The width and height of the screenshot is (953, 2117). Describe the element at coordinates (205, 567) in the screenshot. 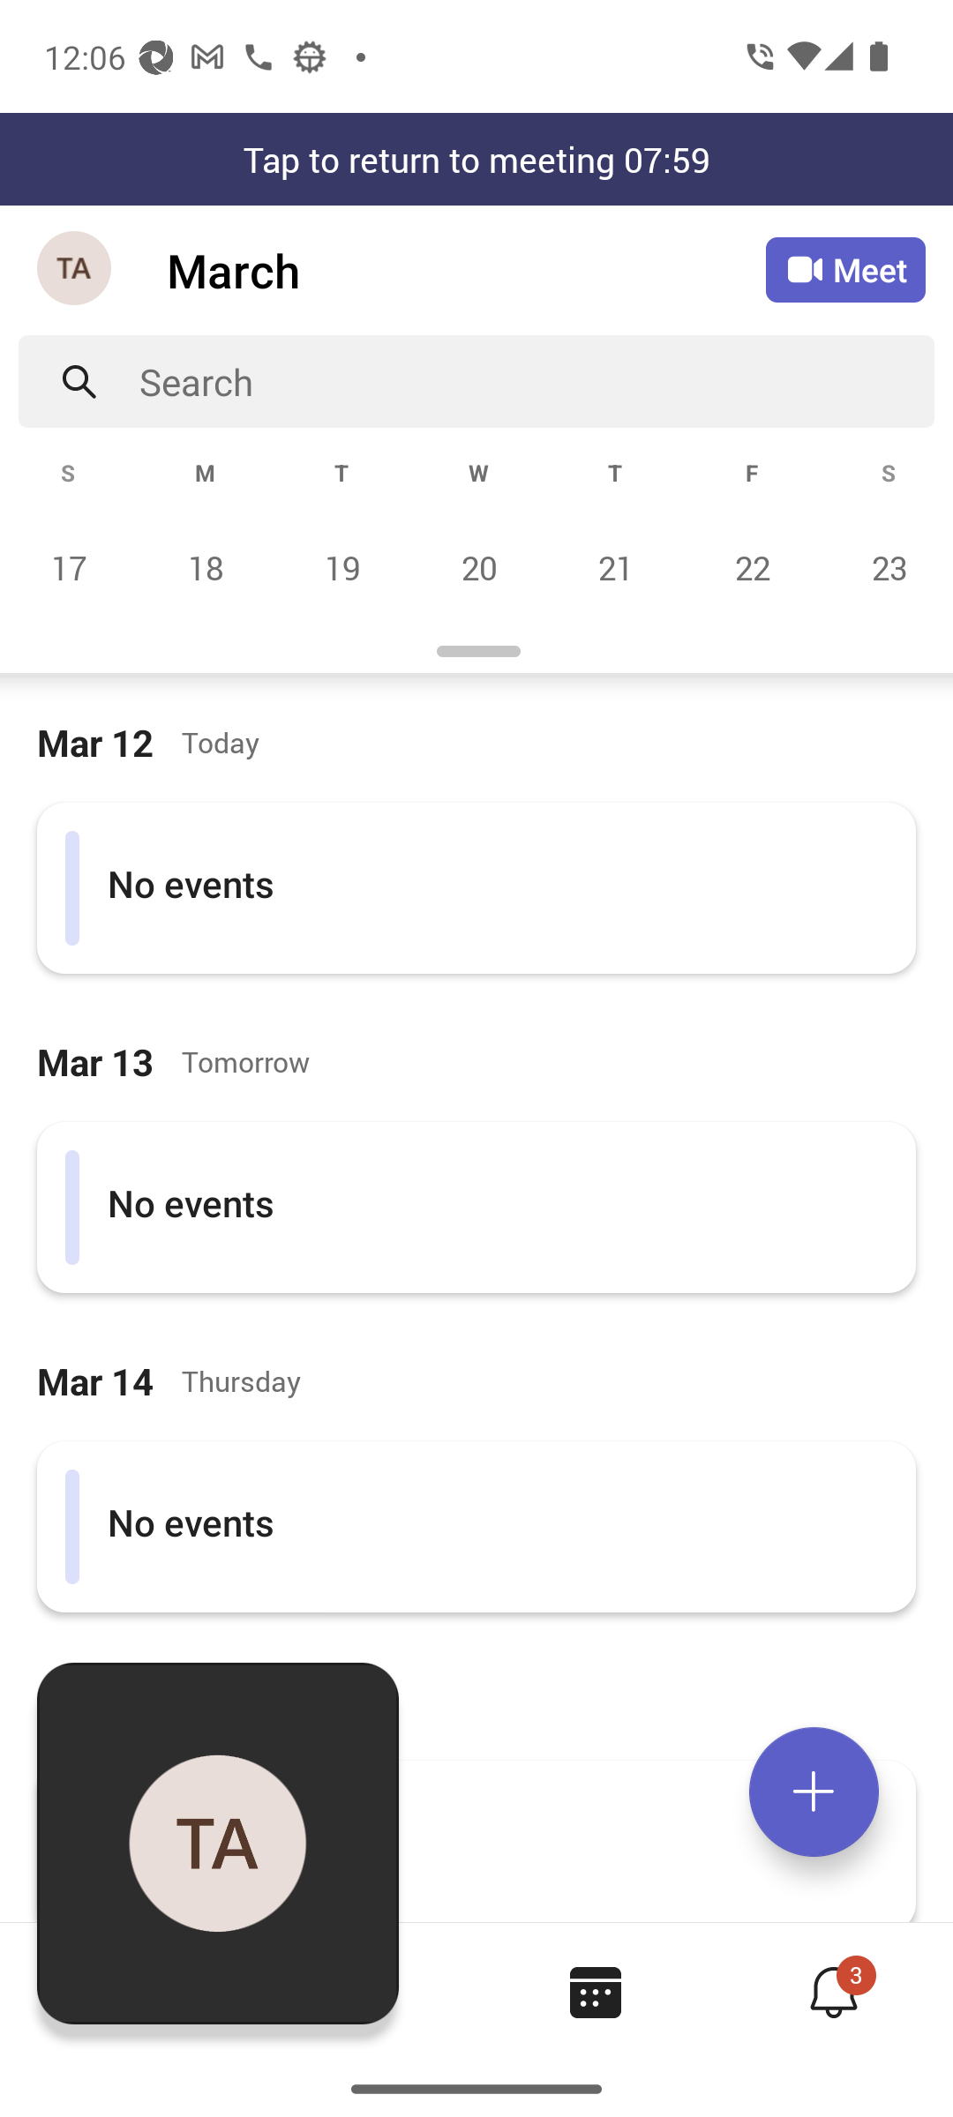

I see `Monday, March 18 18` at that location.